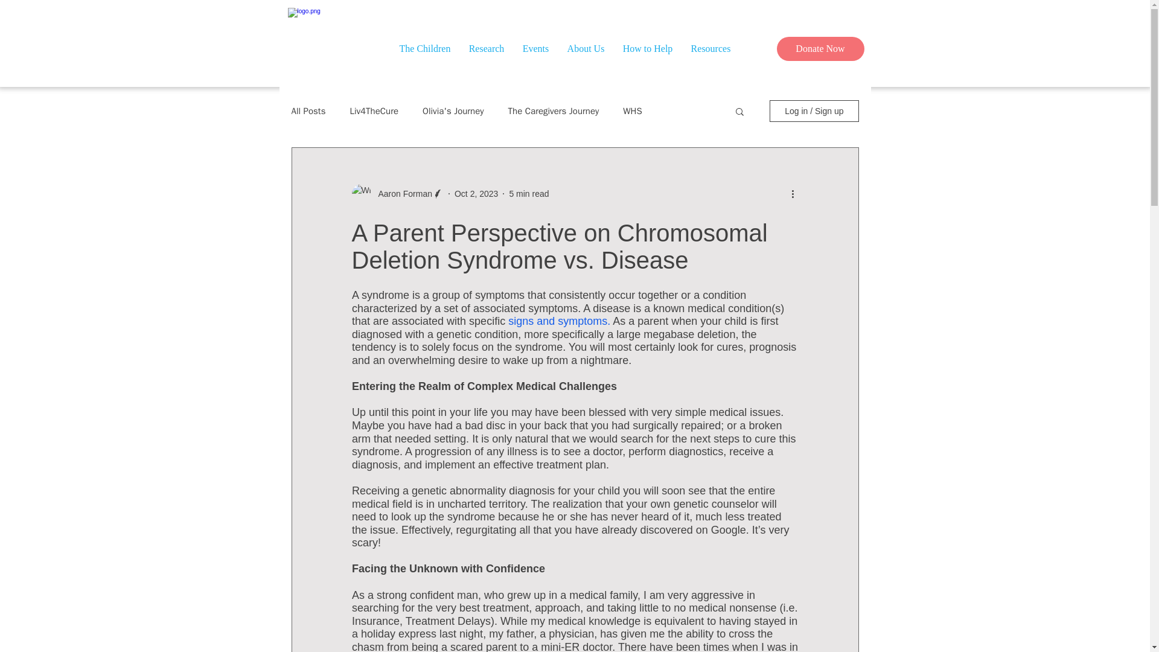 The width and height of the screenshot is (1159, 652). What do you see at coordinates (308, 110) in the screenshot?
I see `All Posts` at bounding box center [308, 110].